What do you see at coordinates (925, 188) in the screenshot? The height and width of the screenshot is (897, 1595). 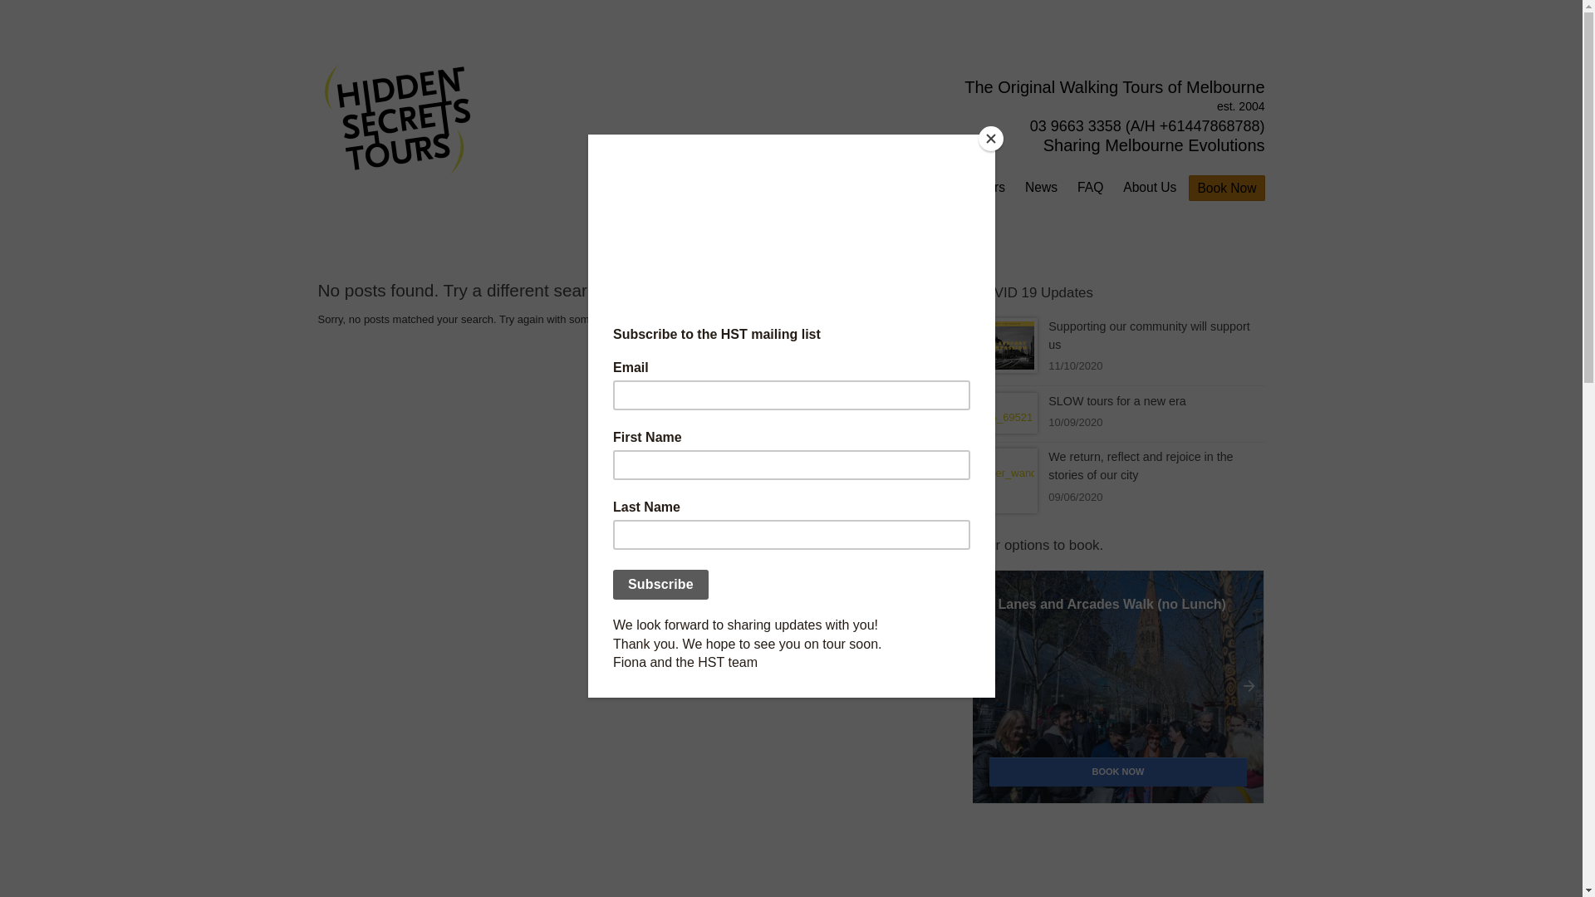 I see `Corporate & Incentive Tours` at bounding box center [925, 188].